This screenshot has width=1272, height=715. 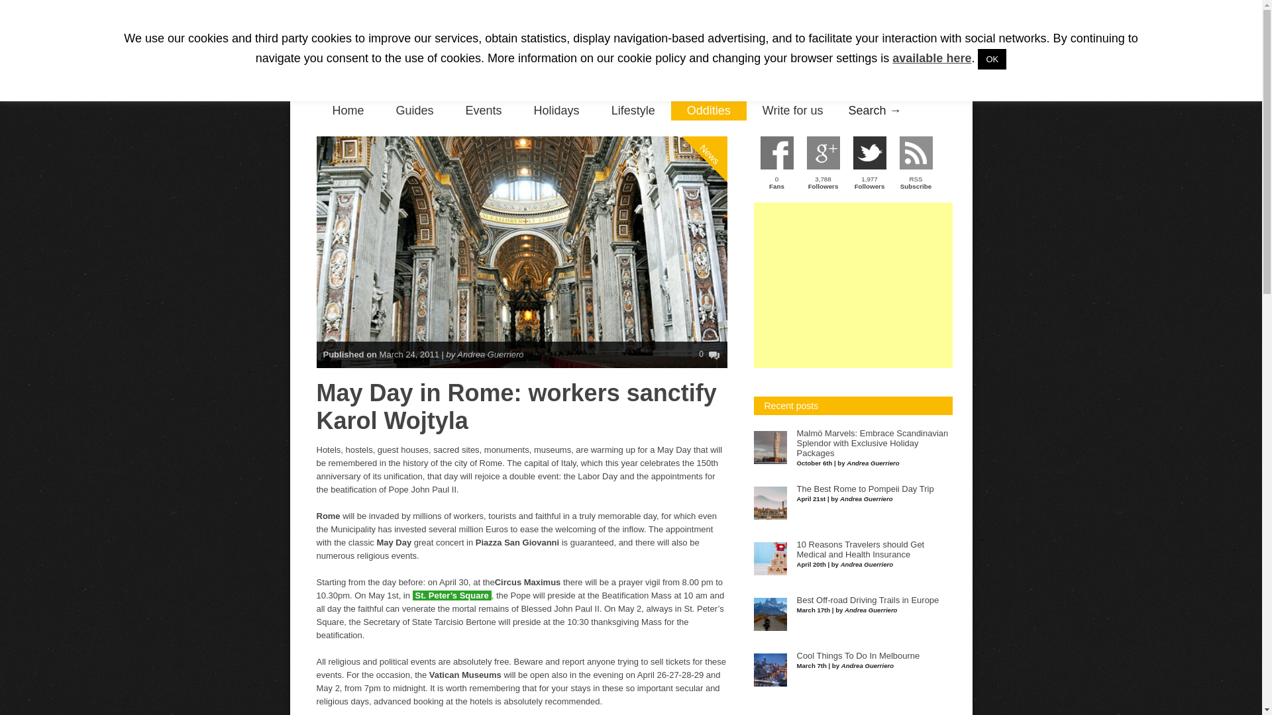 I want to click on Advertisement, so click(x=853, y=285).